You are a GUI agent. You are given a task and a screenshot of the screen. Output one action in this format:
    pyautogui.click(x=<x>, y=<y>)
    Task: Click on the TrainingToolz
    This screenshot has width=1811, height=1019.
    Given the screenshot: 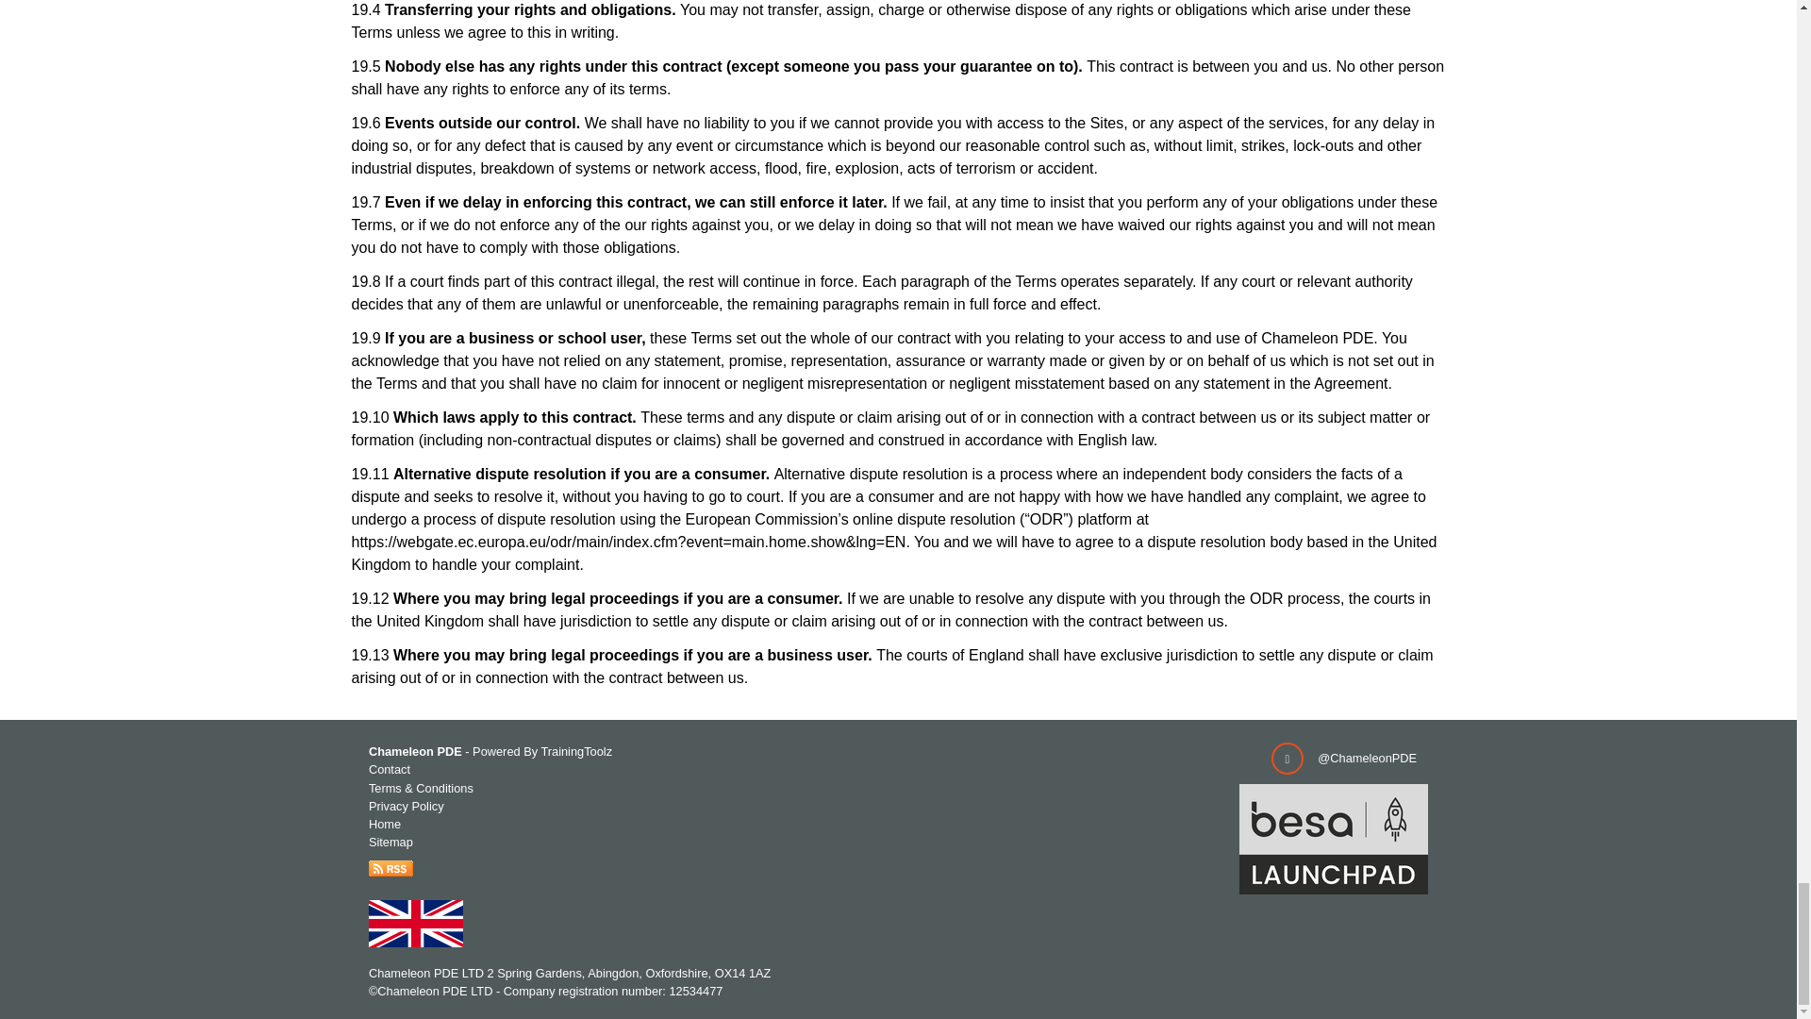 What is the action you would take?
    pyautogui.click(x=575, y=751)
    